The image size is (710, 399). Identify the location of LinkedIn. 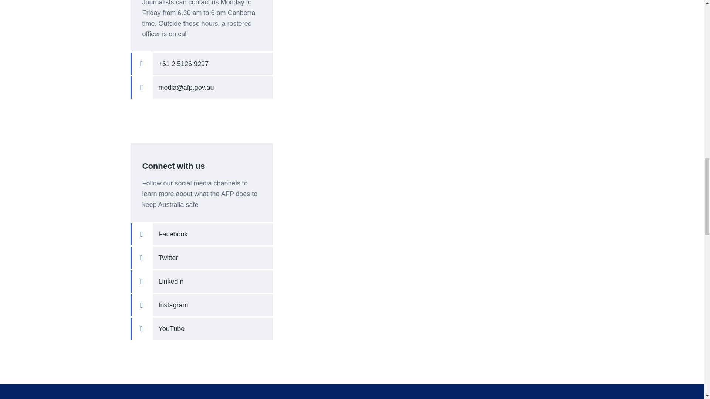
(201, 282).